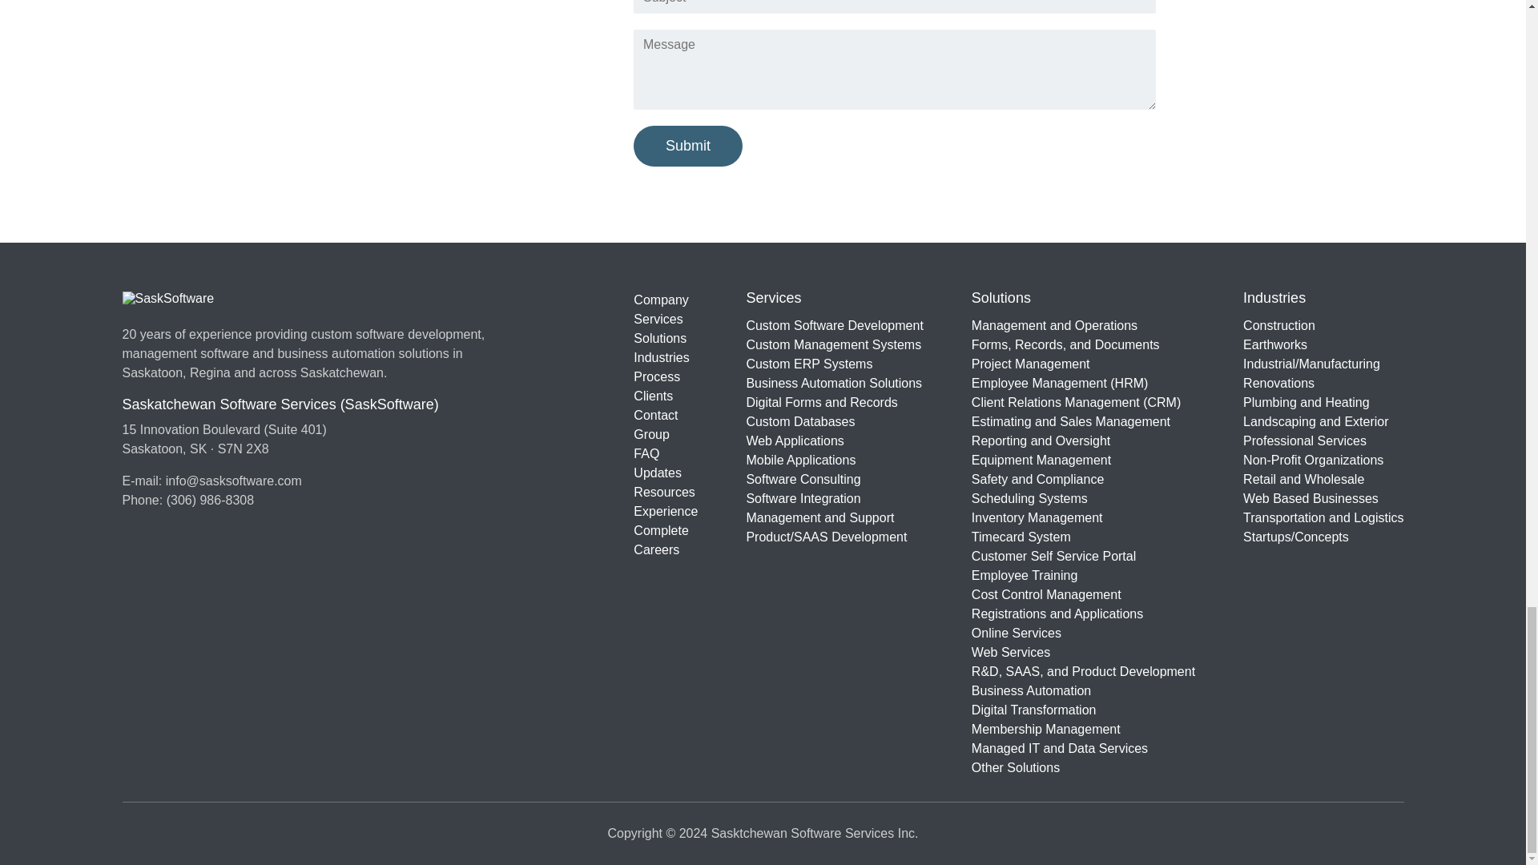  What do you see at coordinates (835, 363) in the screenshot?
I see `Custom ERP Systems` at bounding box center [835, 363].